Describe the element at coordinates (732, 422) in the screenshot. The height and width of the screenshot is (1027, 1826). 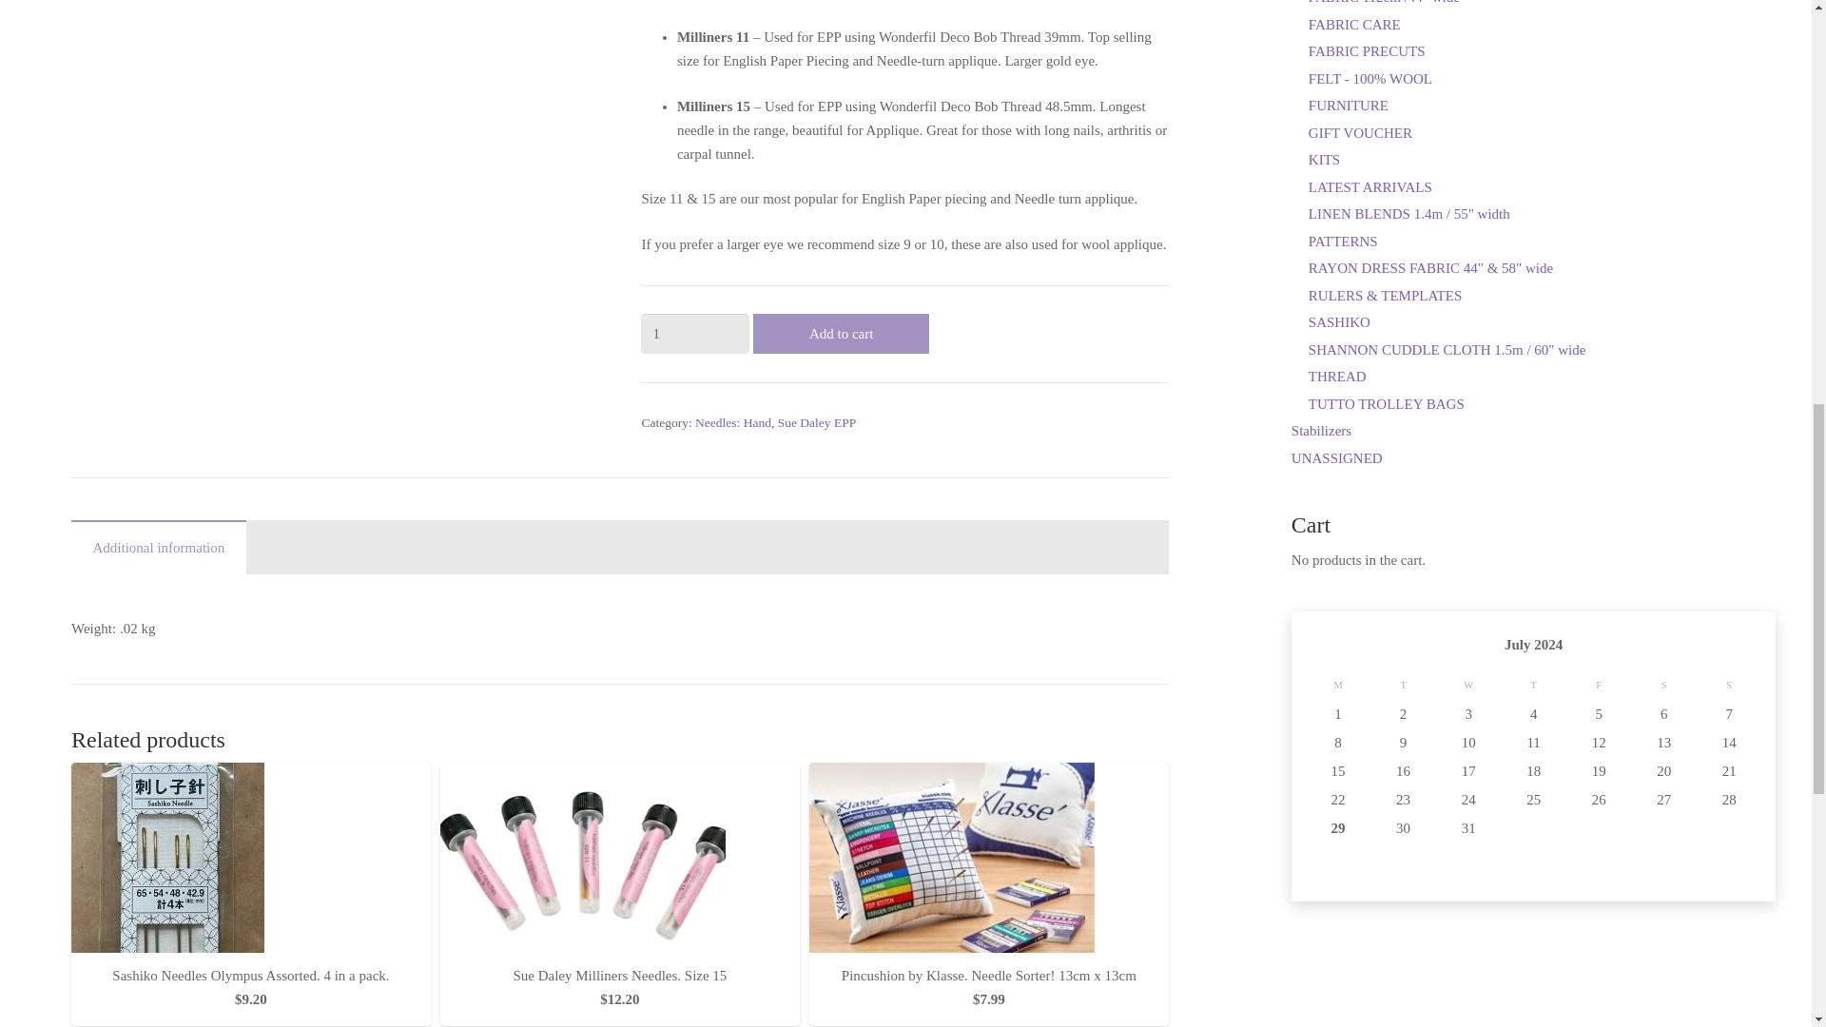
I see `Wednesday` at that location.